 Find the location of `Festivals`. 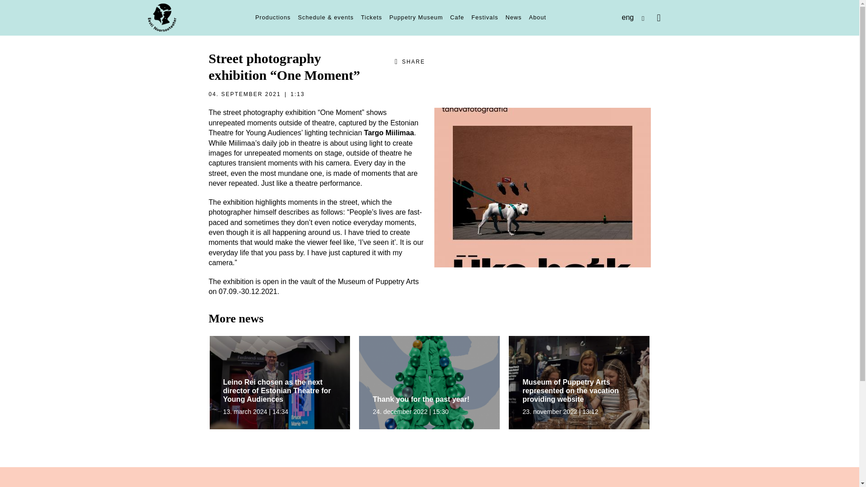

Festivals is located at coordinates (484, 18).